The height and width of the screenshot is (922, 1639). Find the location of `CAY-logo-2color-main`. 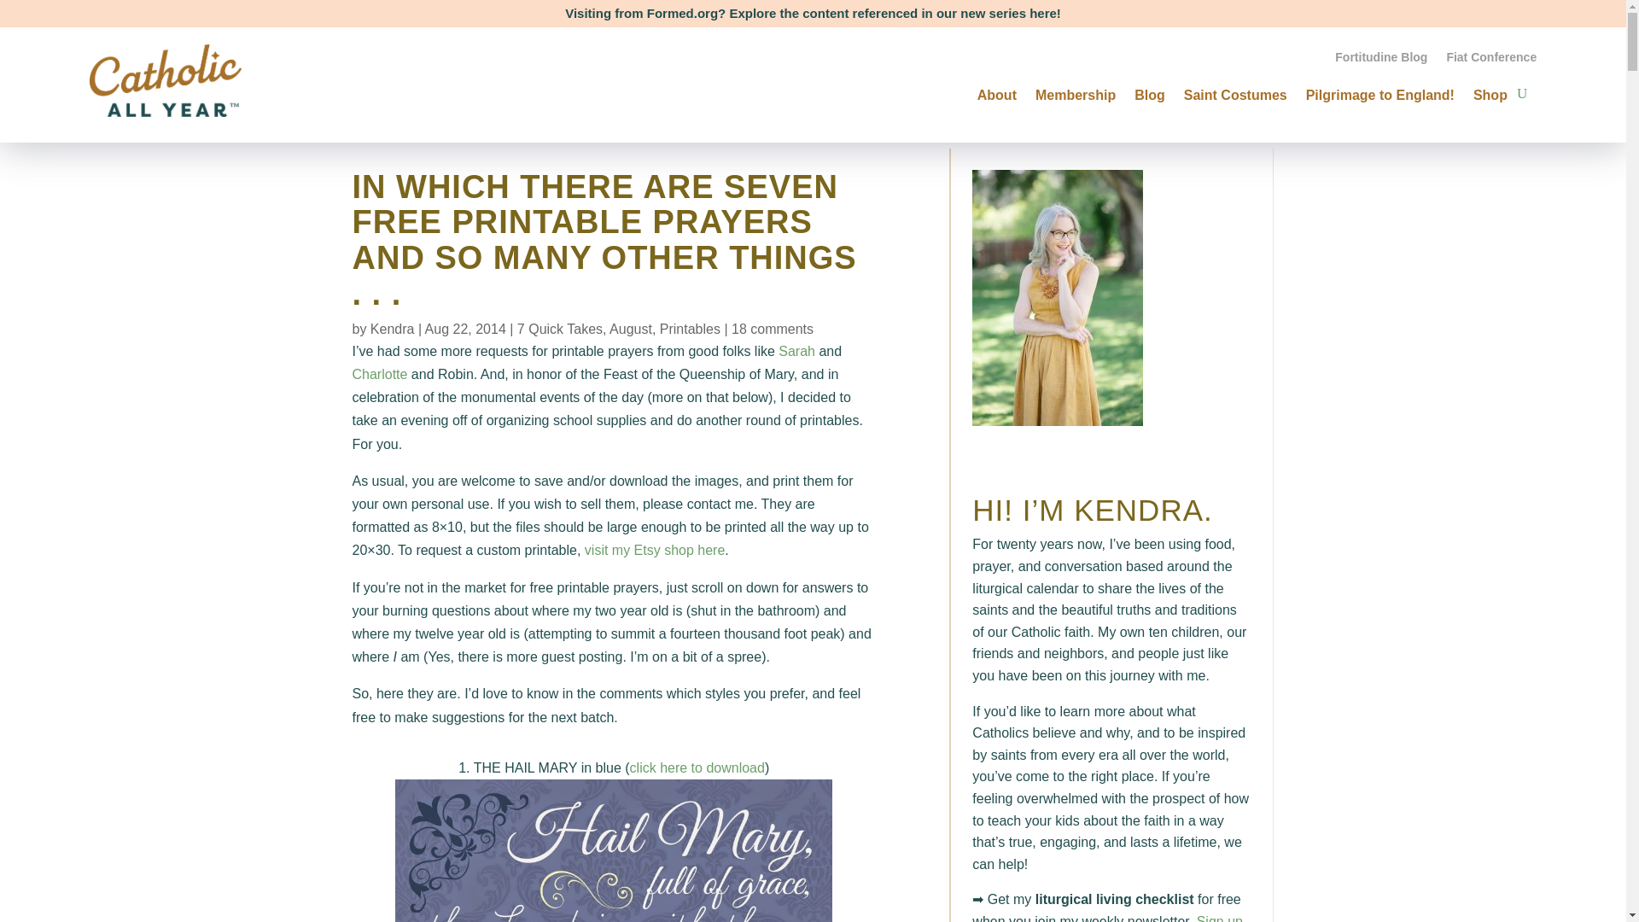

CAY-logo-2color-main is located at coordinates (166, 80).